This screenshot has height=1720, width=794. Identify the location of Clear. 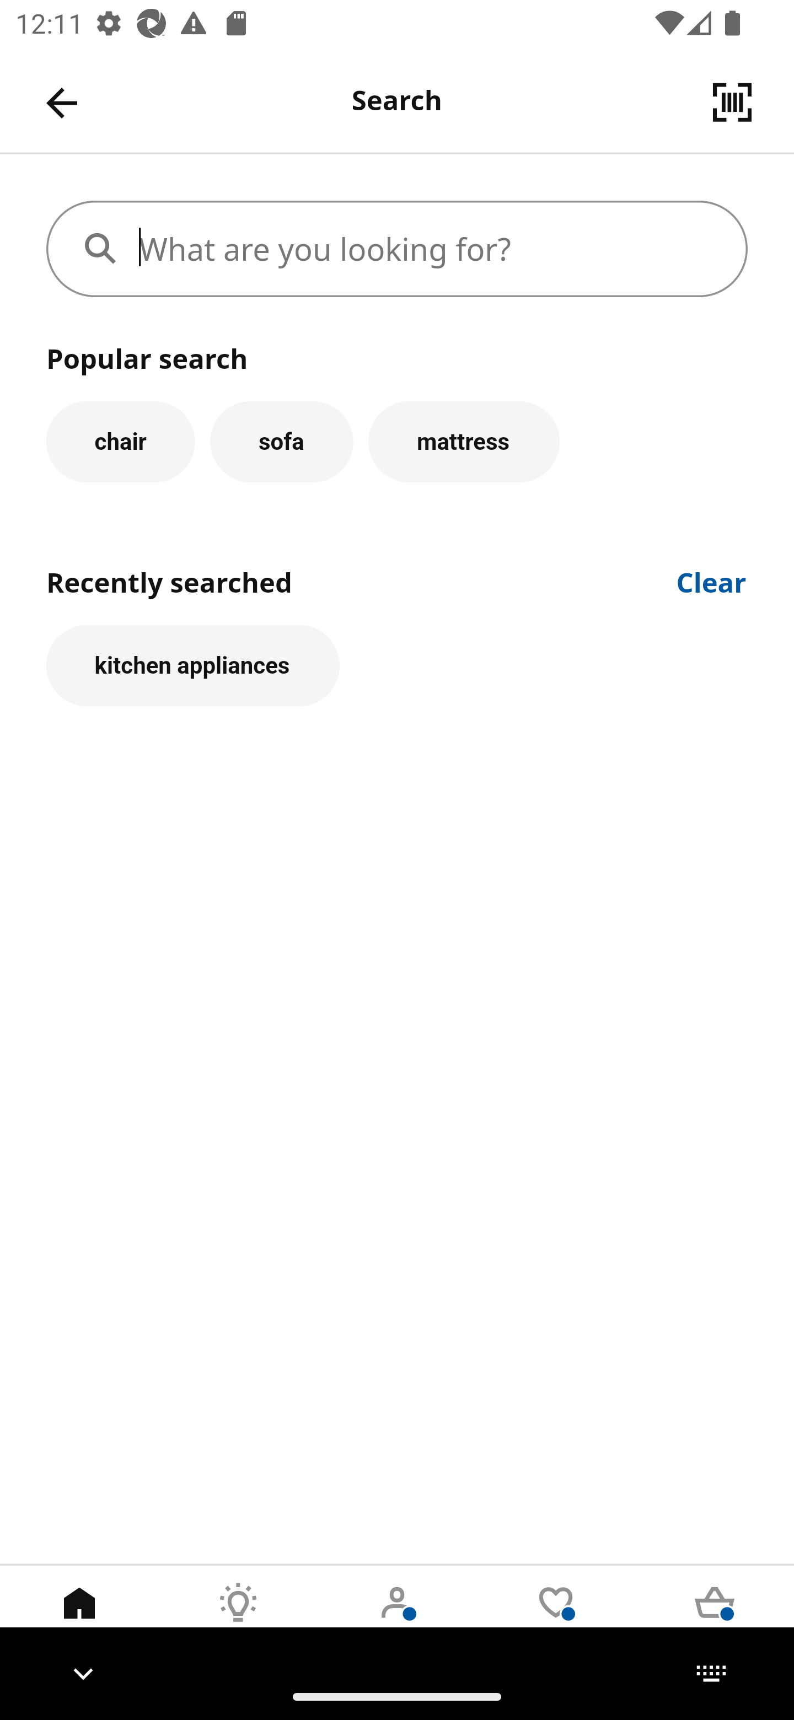
(712, 580).